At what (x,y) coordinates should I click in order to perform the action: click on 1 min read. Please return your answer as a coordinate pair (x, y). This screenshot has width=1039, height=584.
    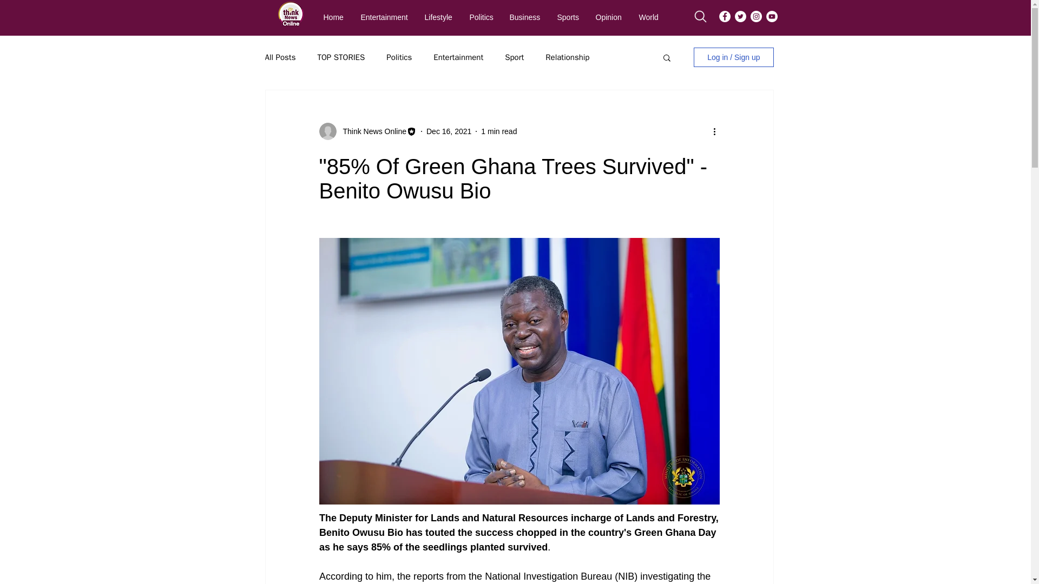
    Looking at the image, I should click on (498, 131).